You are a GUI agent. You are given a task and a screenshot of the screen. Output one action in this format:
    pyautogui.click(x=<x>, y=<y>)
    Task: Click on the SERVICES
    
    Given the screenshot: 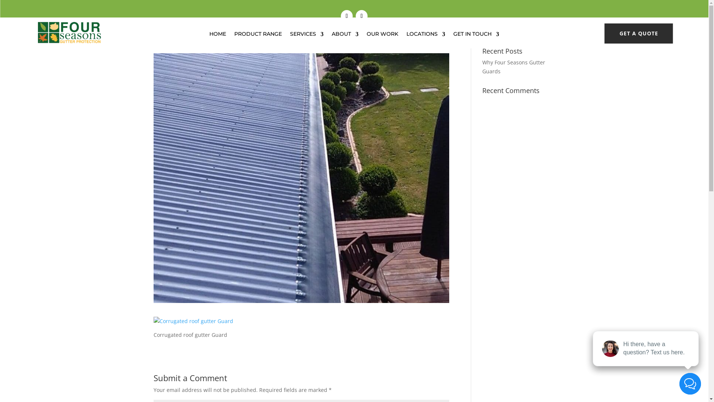 What is the action you would take?
    pyautogui.click(x=307, y=36)
    